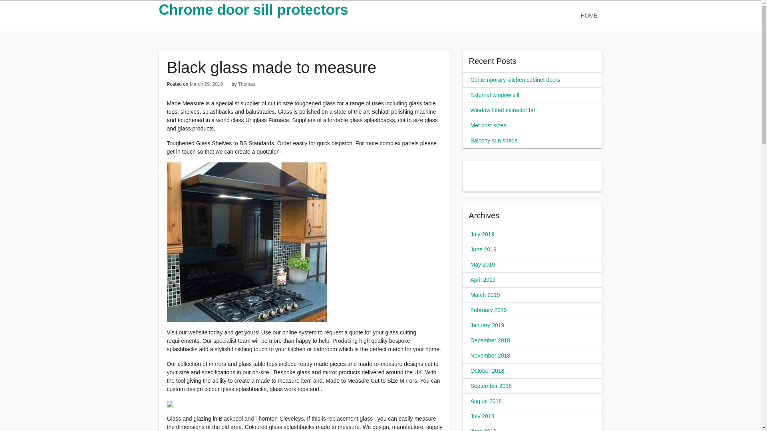 The image size is (767, 431). I want to click on Window fitted extractor fan, so click(504, 110).